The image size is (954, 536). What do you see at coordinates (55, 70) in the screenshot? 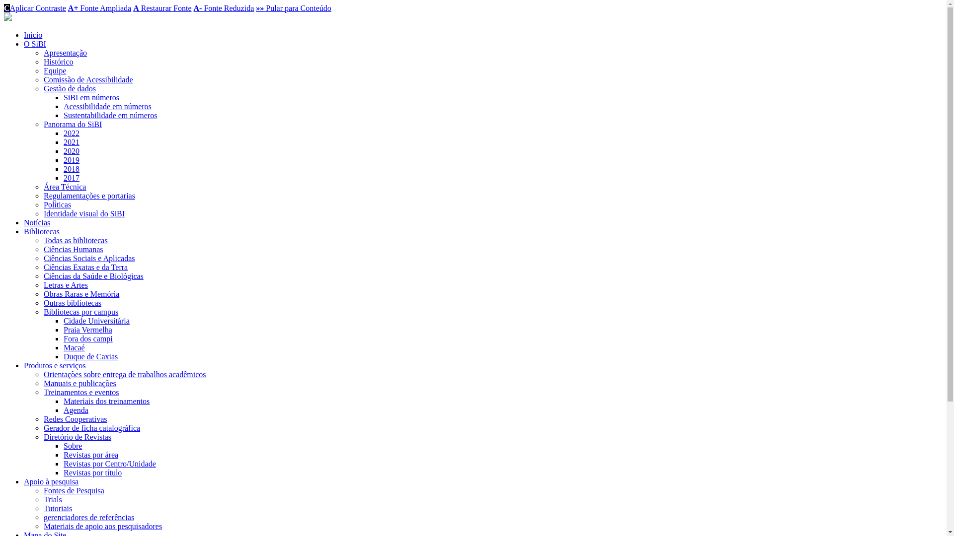
I see `Equipe` at bounding box center [55, 70].